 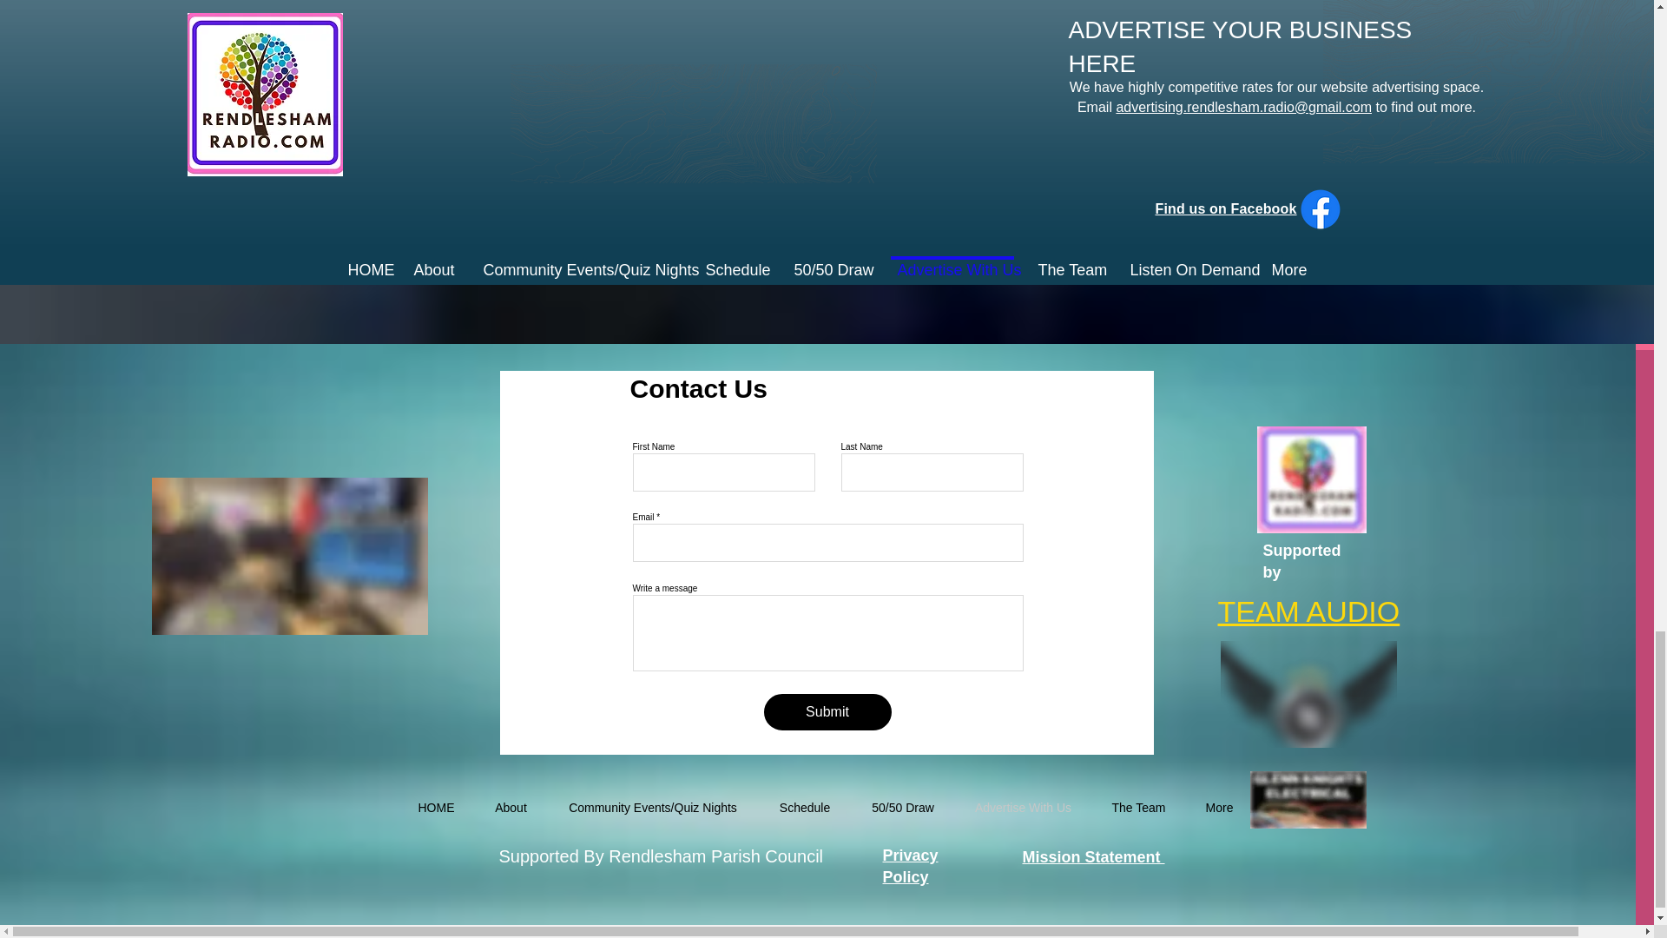 What do you see at coordinates (893, 68) in the screenshot?
I see `stat1.JPG` at bounding box center [893, 68].